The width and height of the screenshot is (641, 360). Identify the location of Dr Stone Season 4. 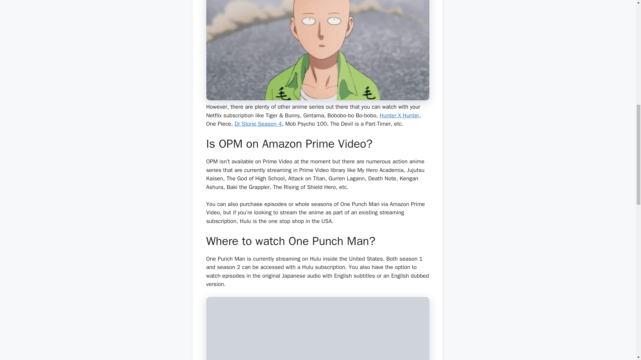
(258, 124).